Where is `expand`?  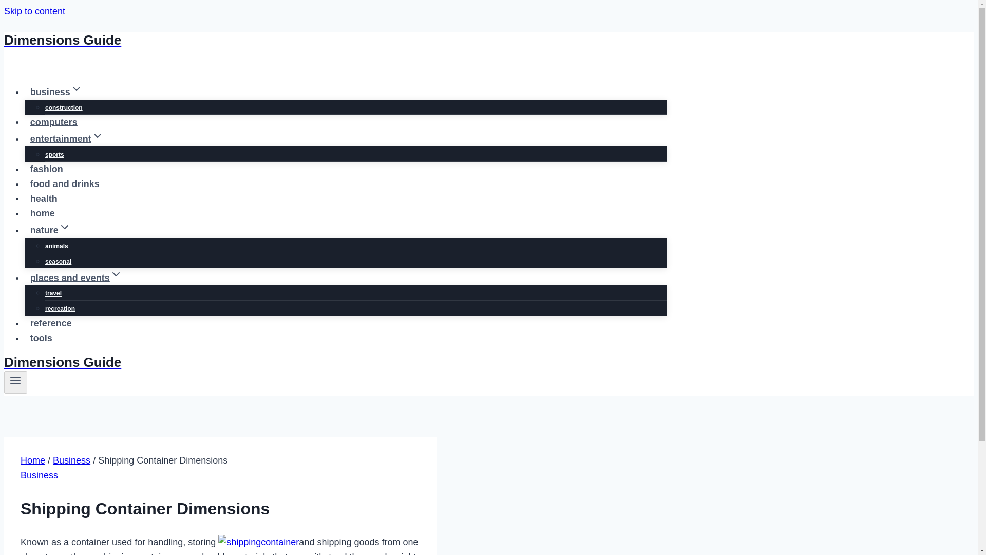 expand is located at coordinates (65, 227).